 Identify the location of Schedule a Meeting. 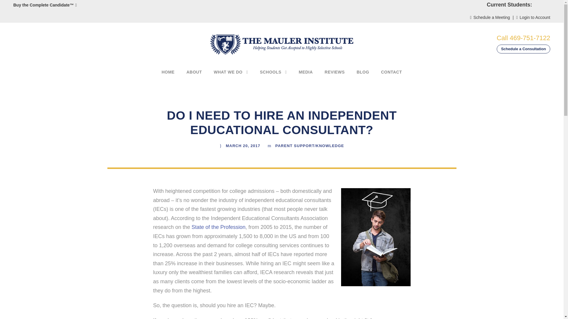
(490, 17).